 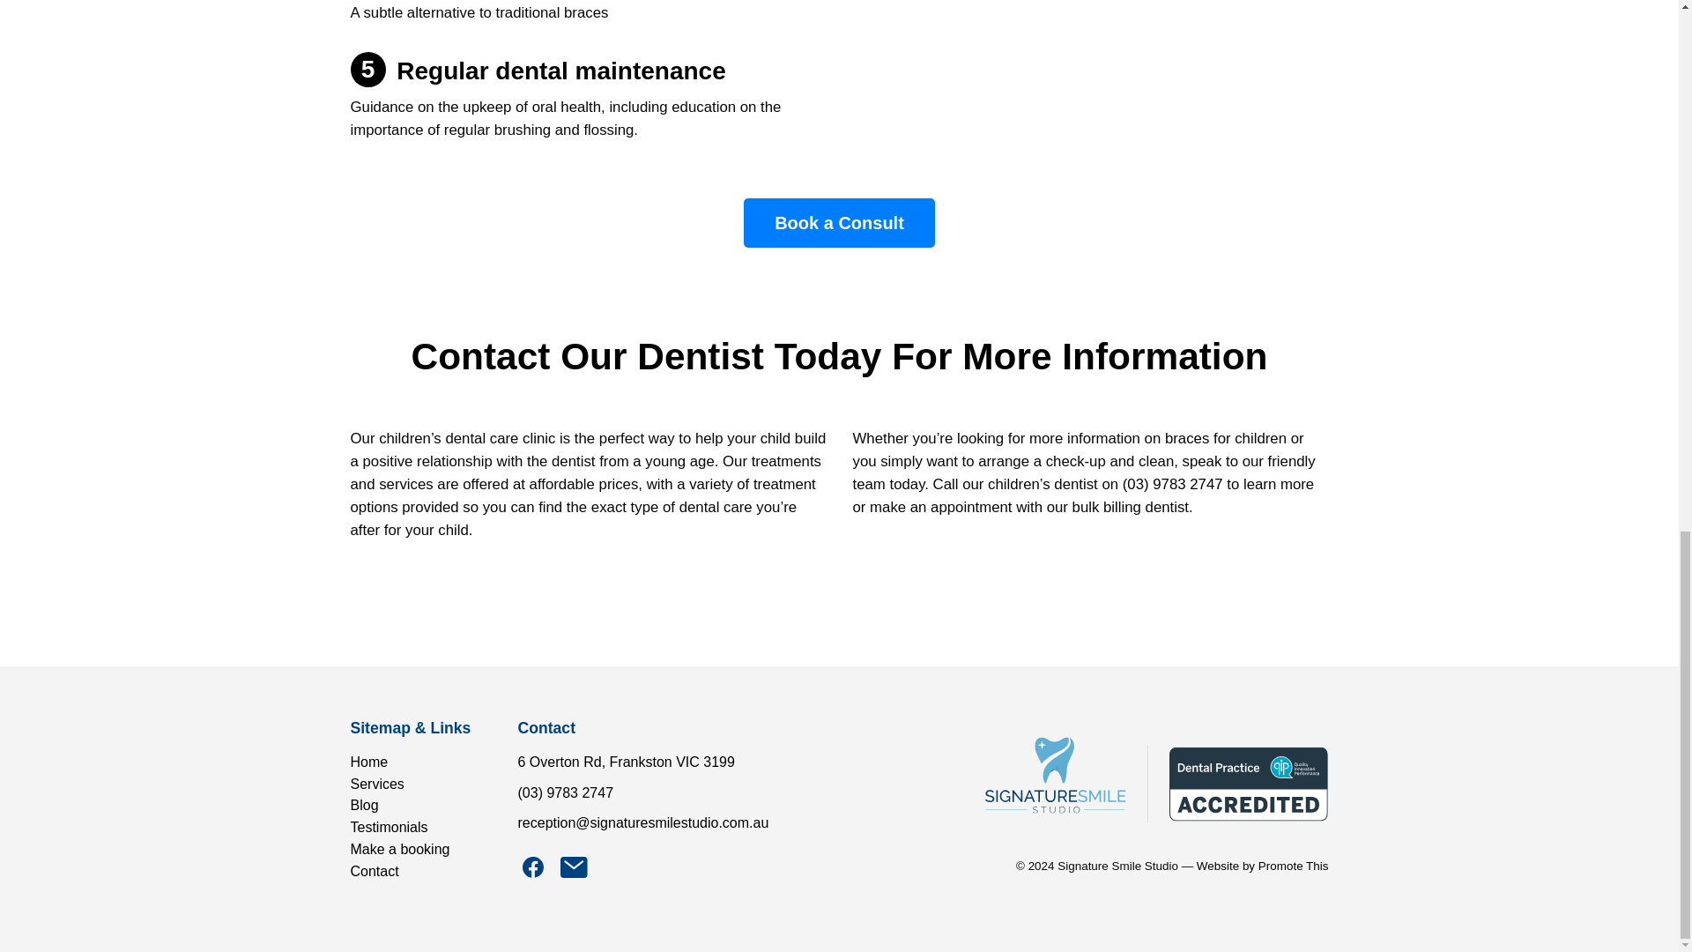 I want to click on Blog, so click(x=365, y=806).